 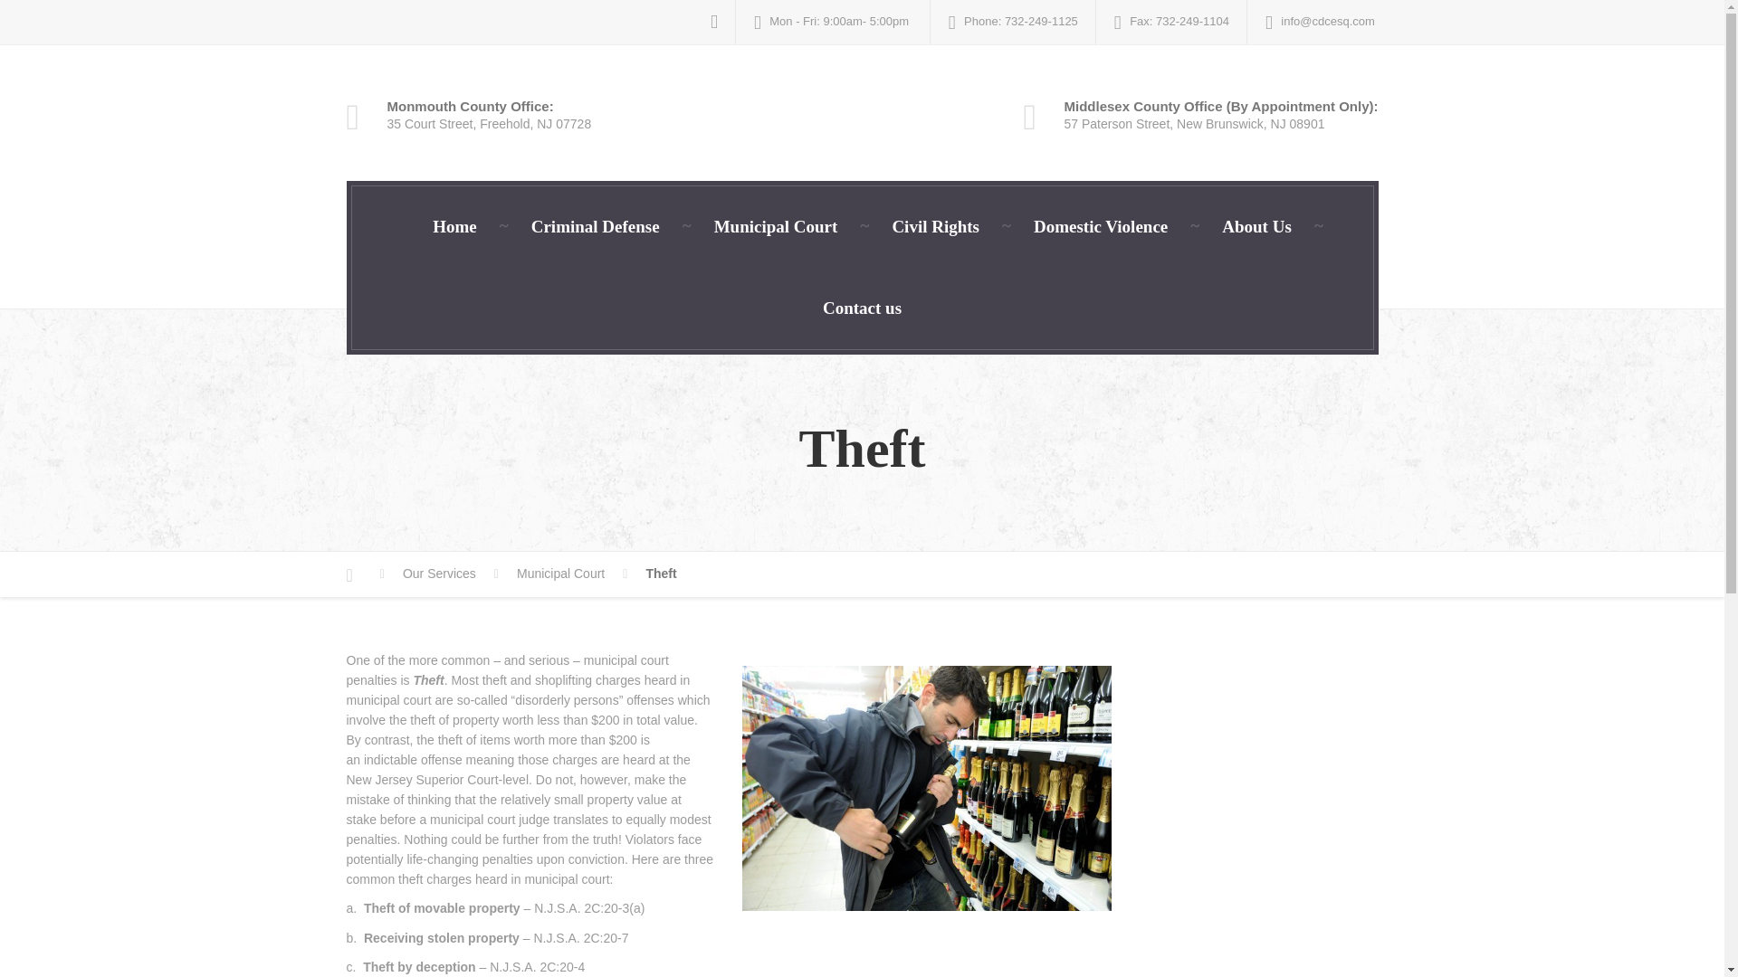 What do you see at coordinates (1256, 226) in the screenshot?
I see `About Us` at bounding box center [1256, 226].